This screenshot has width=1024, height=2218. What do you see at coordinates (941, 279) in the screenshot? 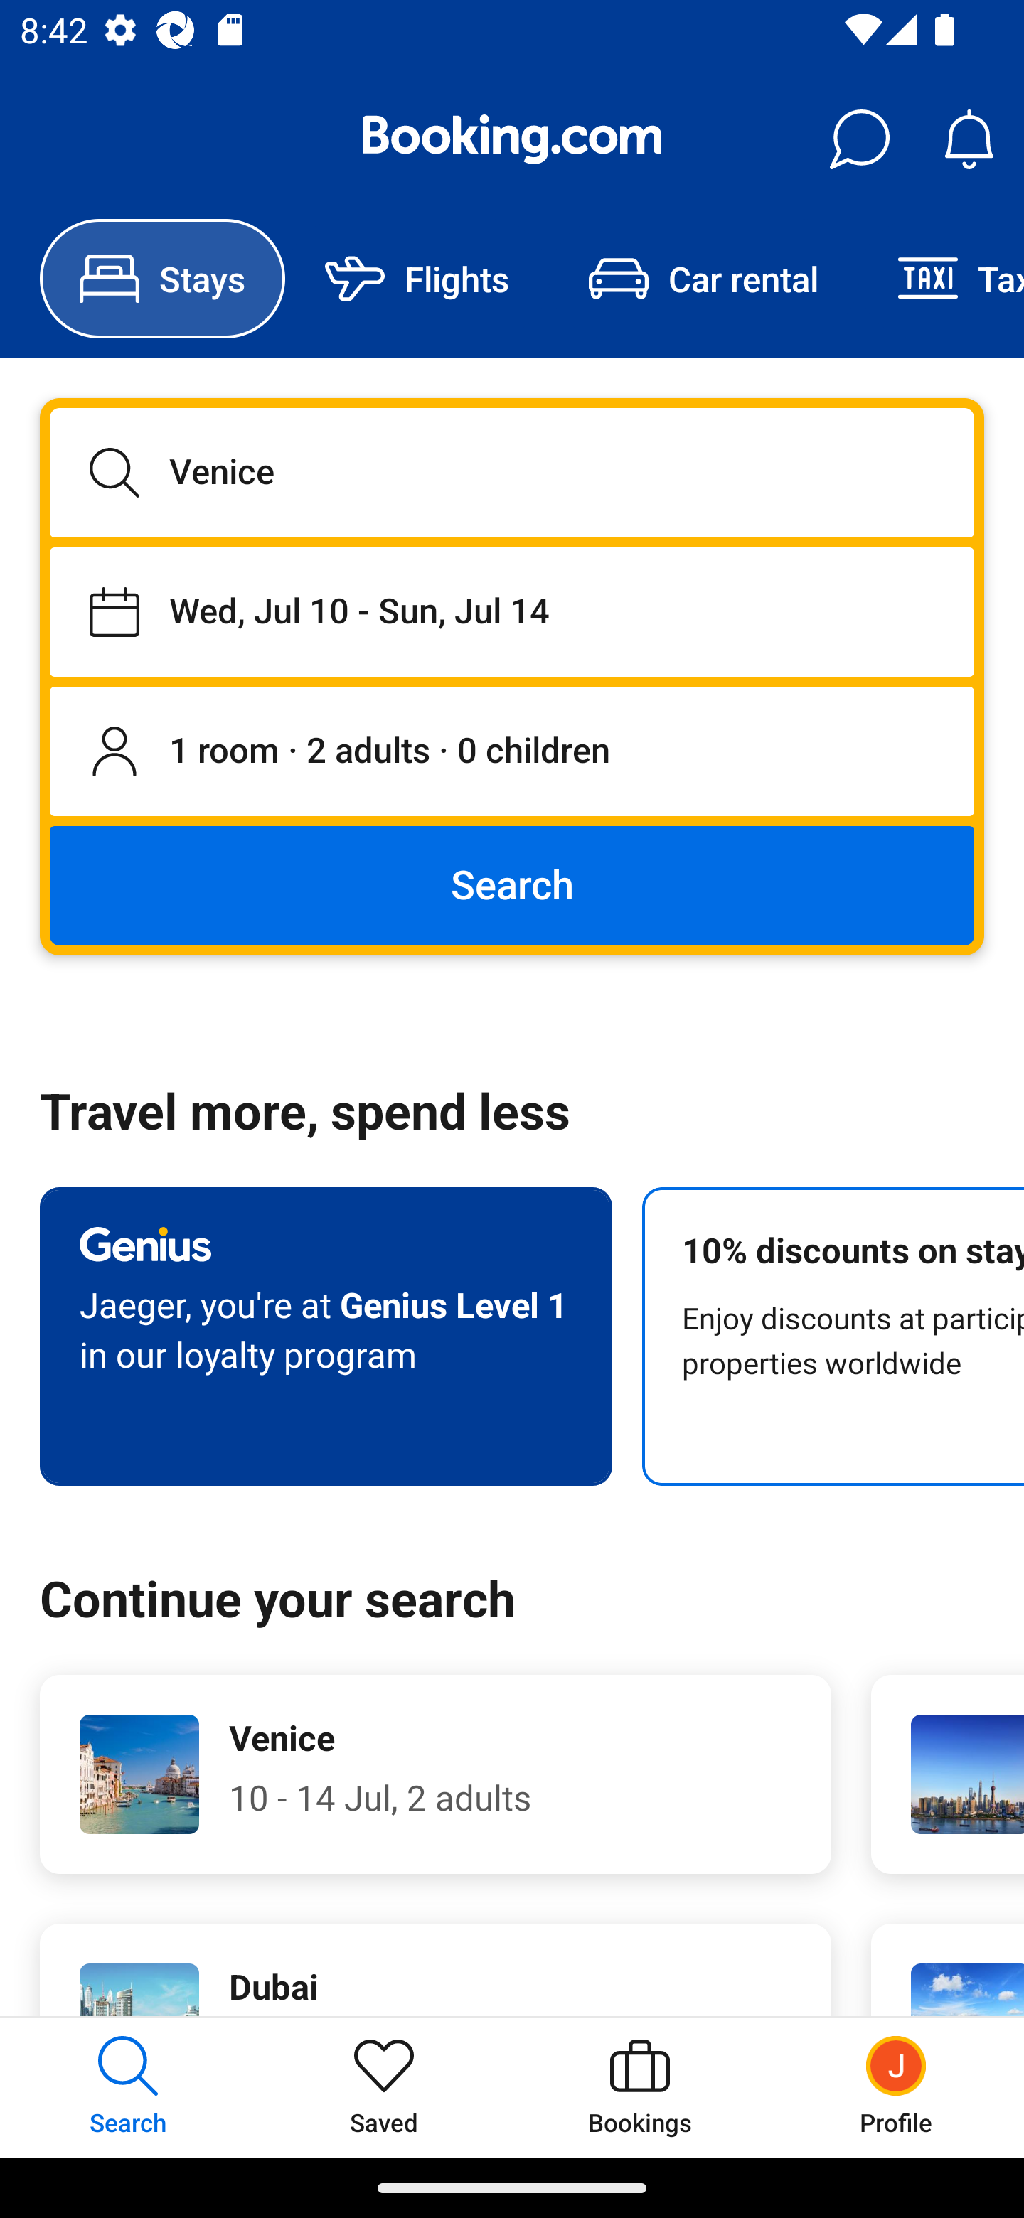
I see `Taxi` at bounding box center [941, 279].